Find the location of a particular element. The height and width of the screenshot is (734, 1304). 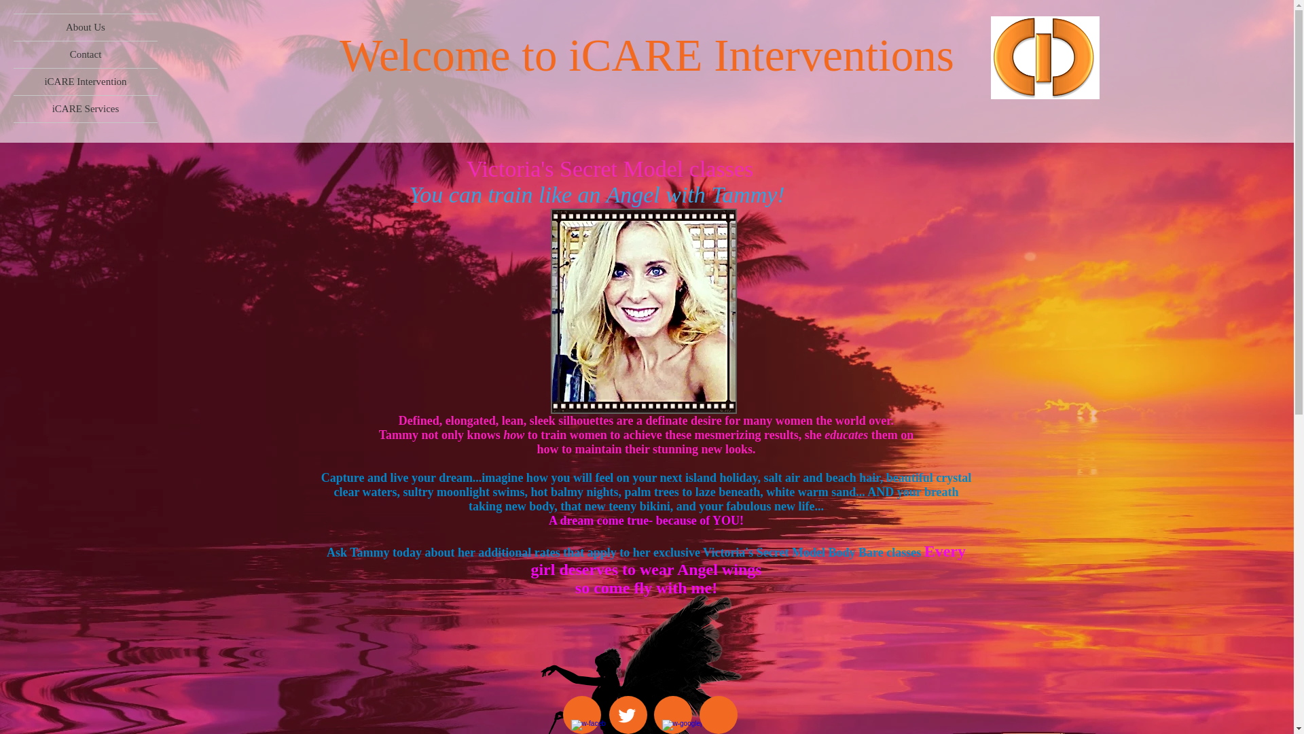

About Us is located at coordinates (86, 27).